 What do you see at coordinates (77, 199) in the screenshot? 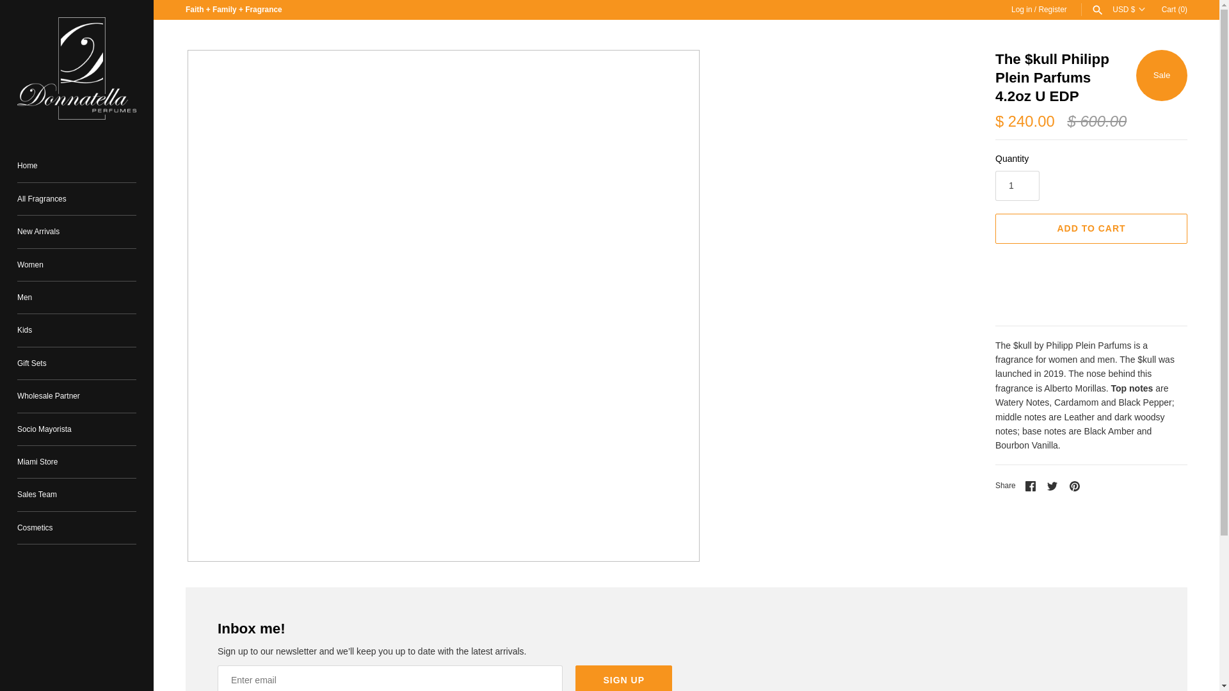
I see `All Fragrances` at bounding box center [77, 199].